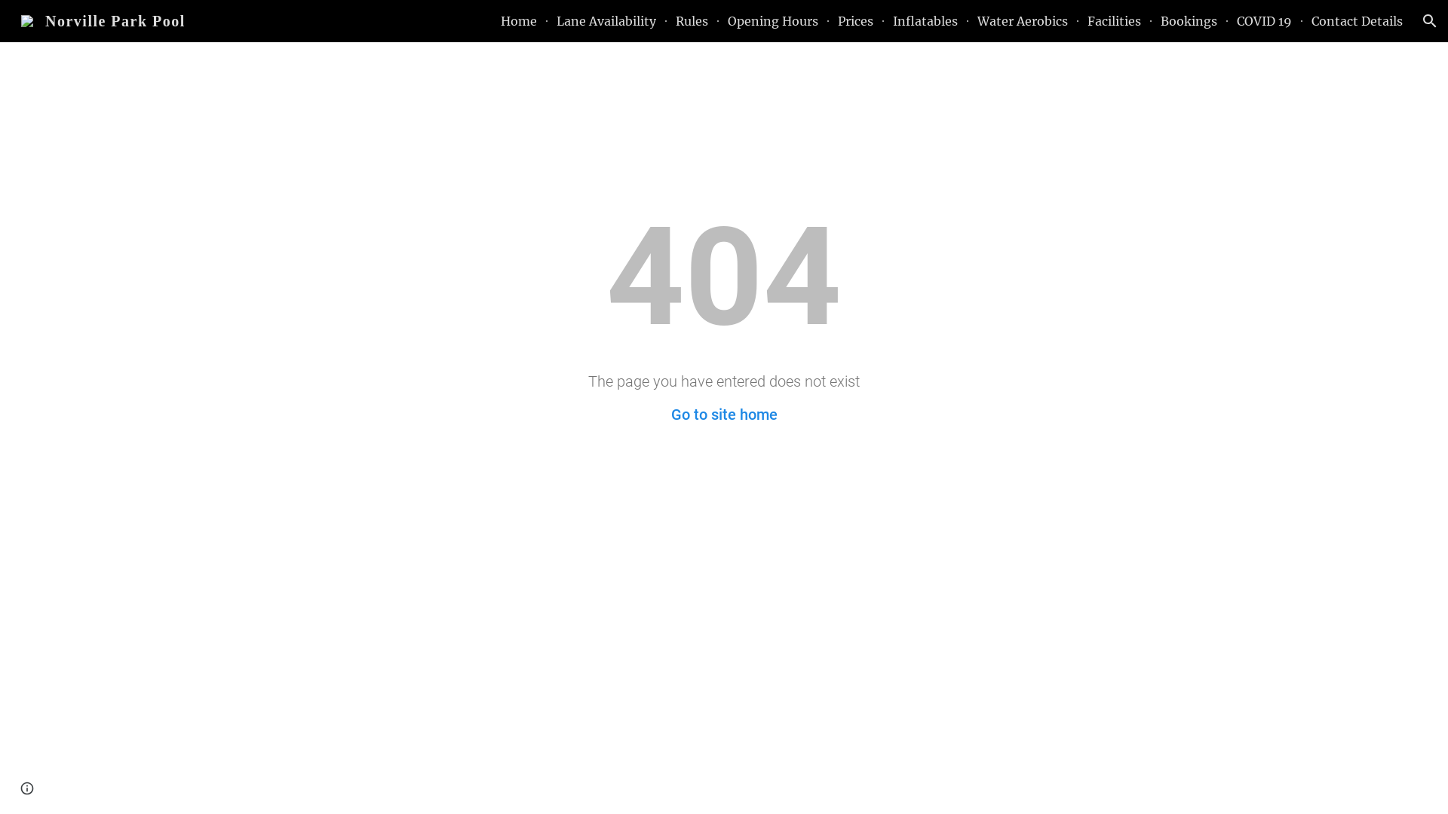 The height and width of the screenshot is (814, 1448). What do you see at coordinates (606, 21) in the screenshot?
I see `Lane Availability` at bounding box center [606, 21].